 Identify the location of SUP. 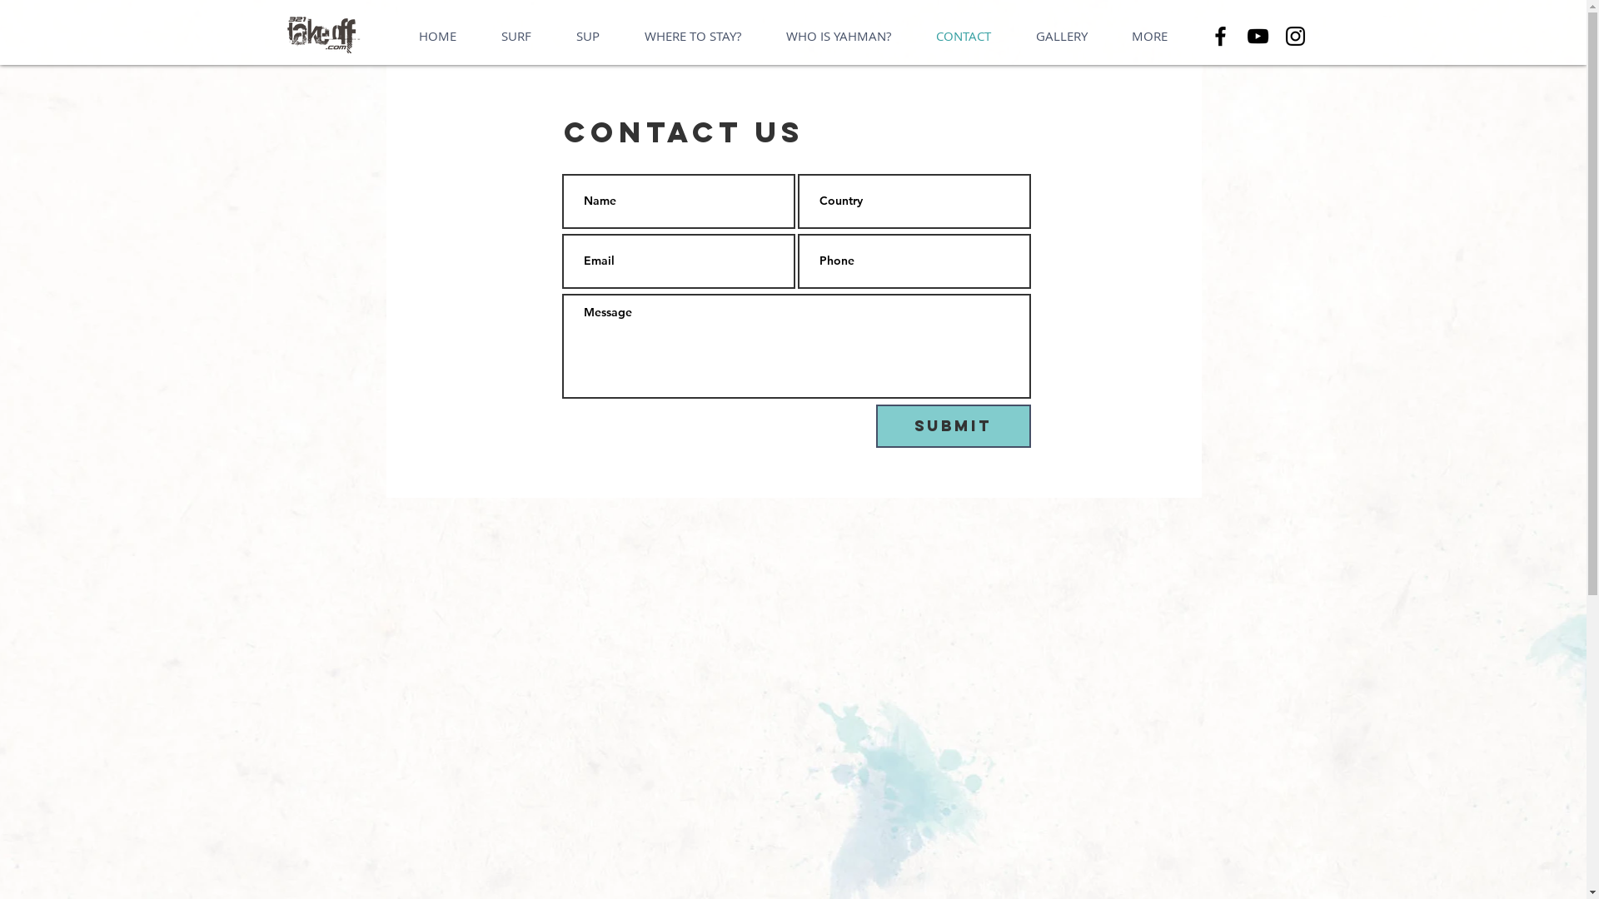
(587, 37).